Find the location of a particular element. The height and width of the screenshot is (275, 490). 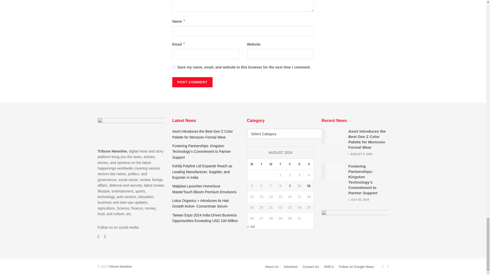

The News Guru is located at coordinates (120, 267).